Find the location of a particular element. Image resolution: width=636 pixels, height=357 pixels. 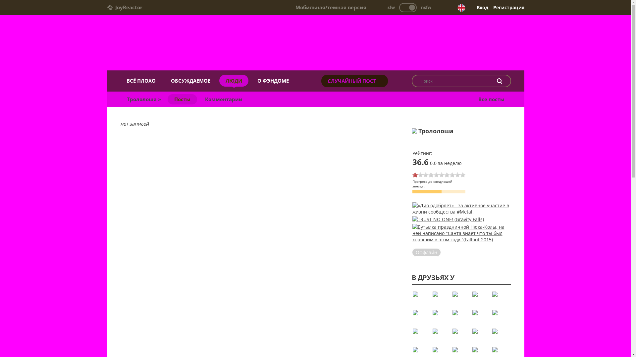

ltybcs is located at coordinates (421, 336).